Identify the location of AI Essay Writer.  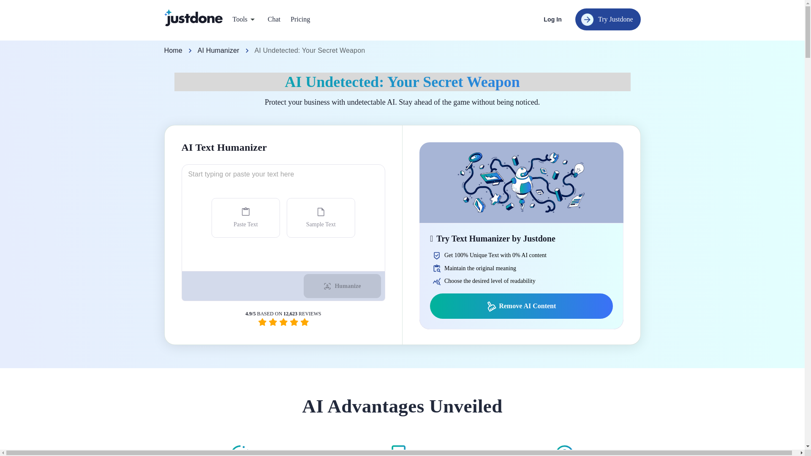
(297, 44).